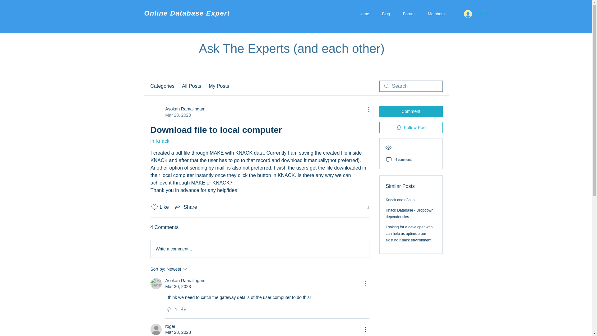 This screenshot has width=597, height=336. I want to click on 1, so click(365, 207).